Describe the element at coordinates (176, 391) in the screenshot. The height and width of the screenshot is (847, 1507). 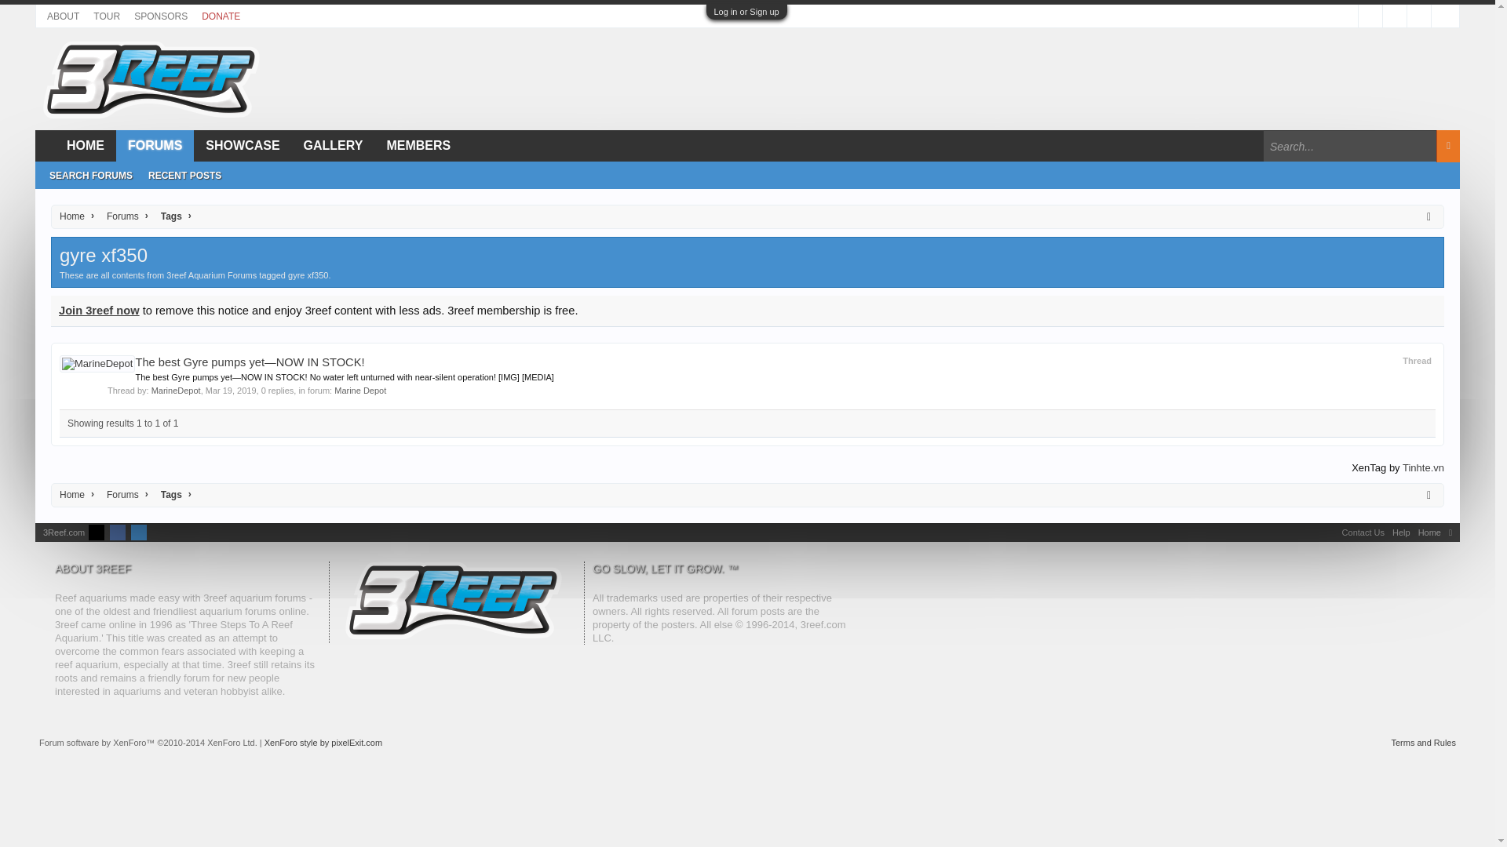
I see `MarineDepot` at that location.